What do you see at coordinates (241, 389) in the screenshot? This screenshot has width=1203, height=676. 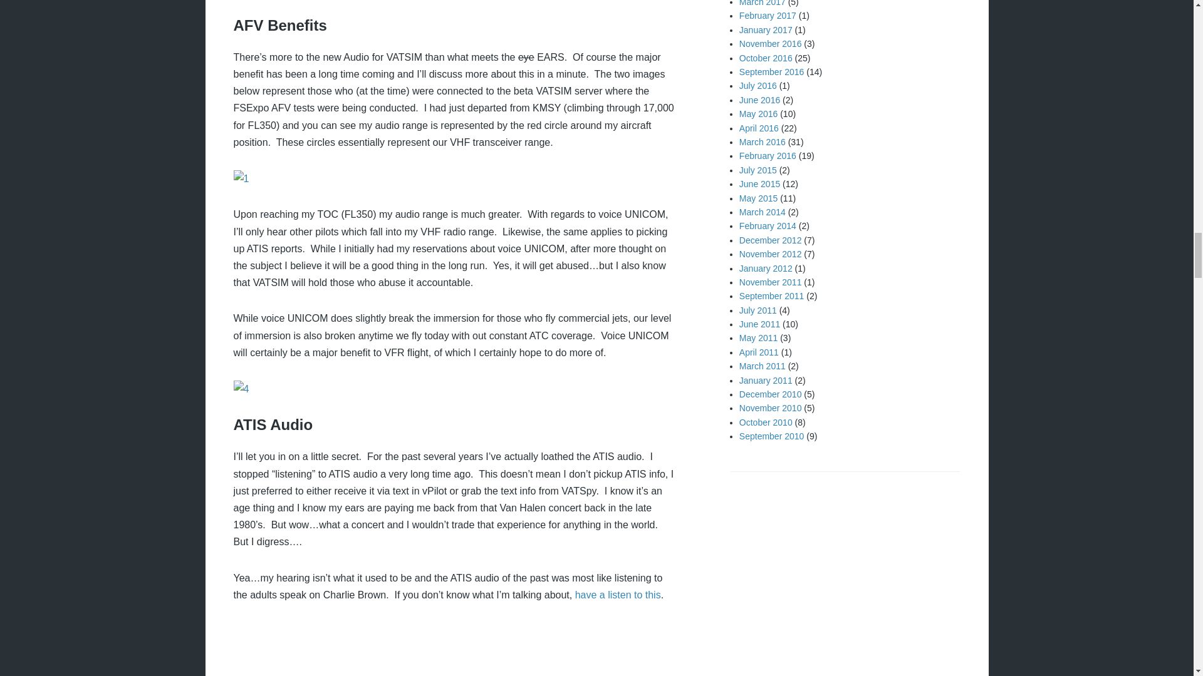 I see `4` at bounding box center [241, 389].